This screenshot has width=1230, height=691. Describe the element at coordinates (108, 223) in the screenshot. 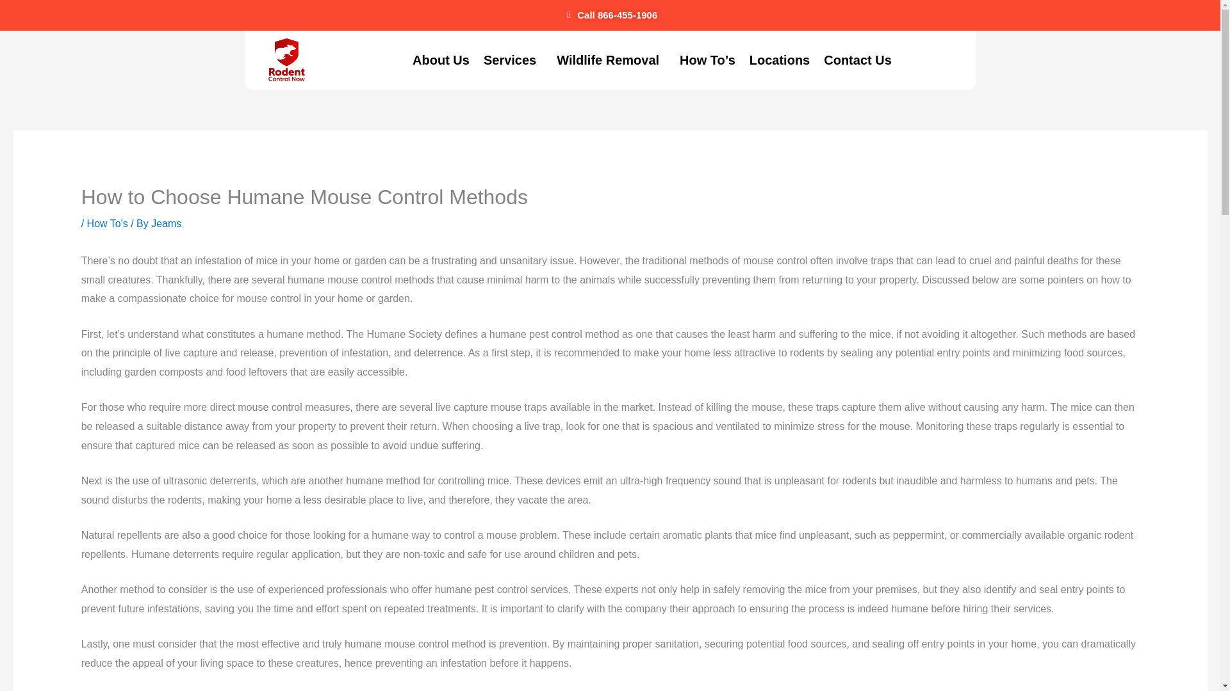

I see `How To's` at that location.